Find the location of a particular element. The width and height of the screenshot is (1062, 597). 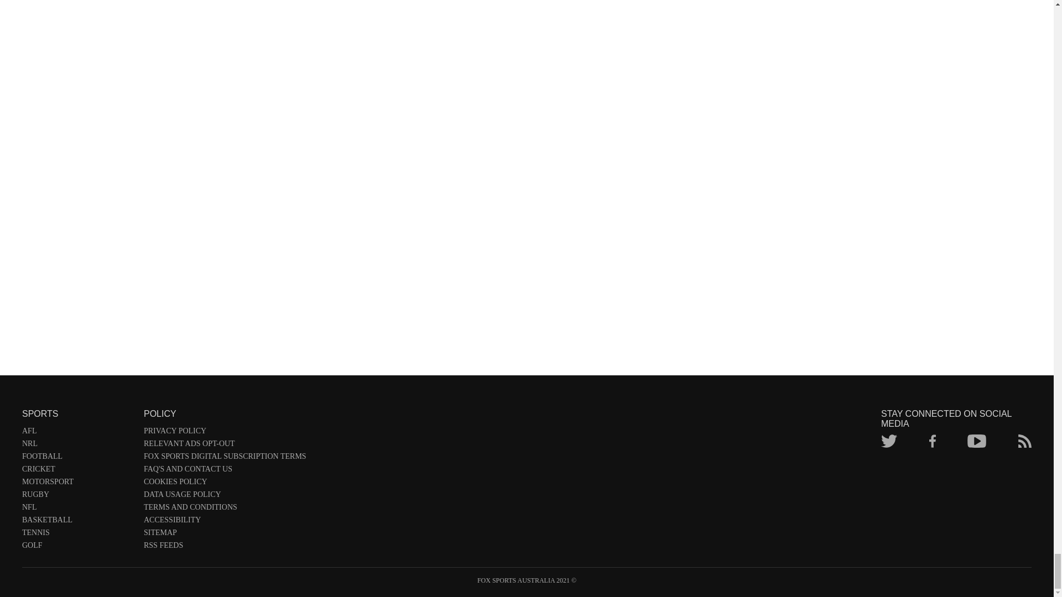

COOKIES POLICY is located at coordinates (225, 484).